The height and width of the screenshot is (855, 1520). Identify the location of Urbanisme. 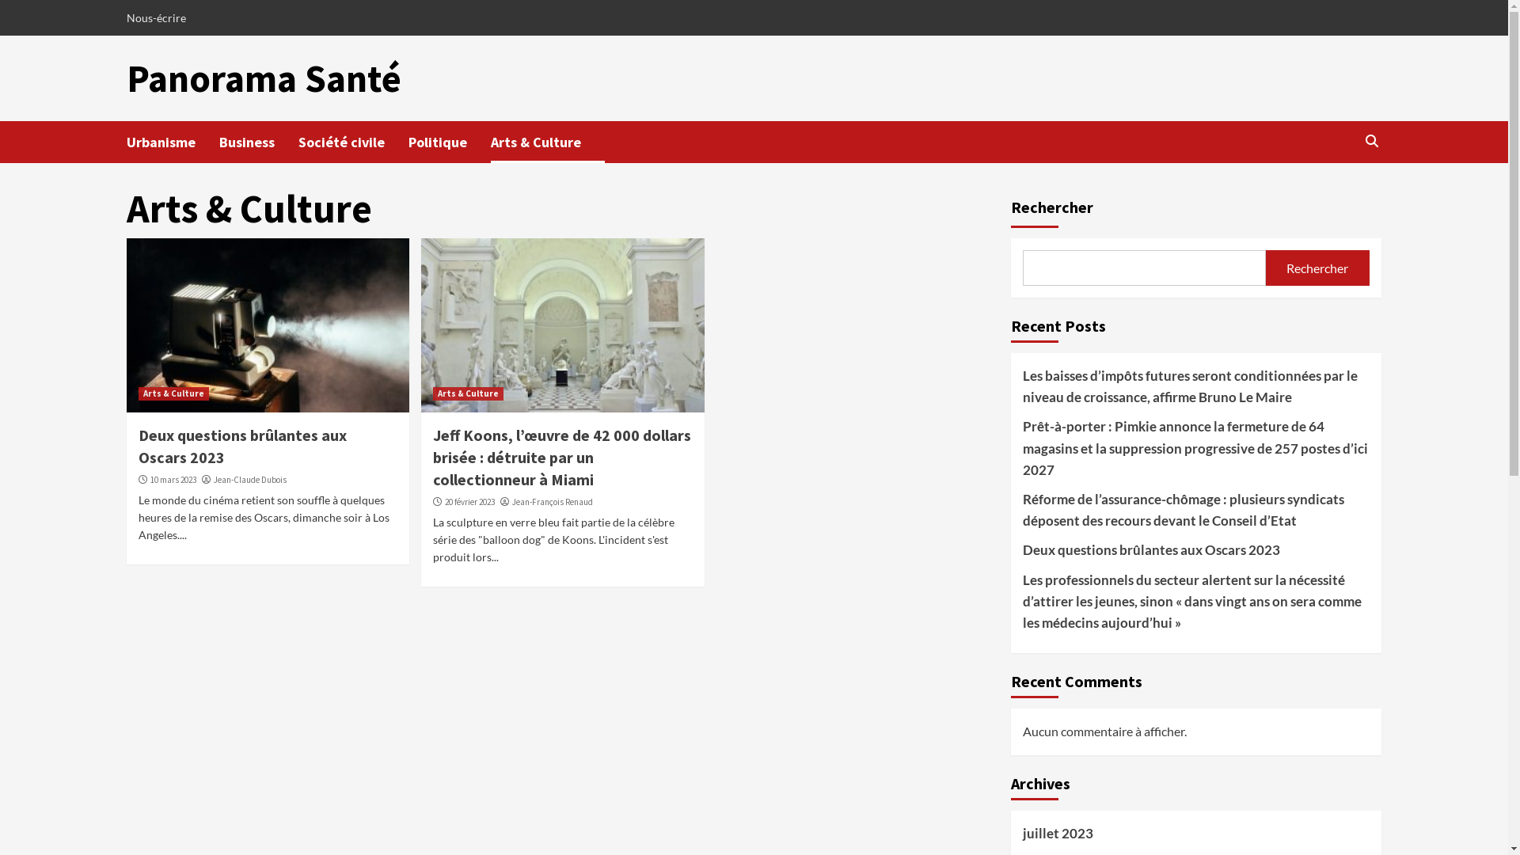
(173, 142).